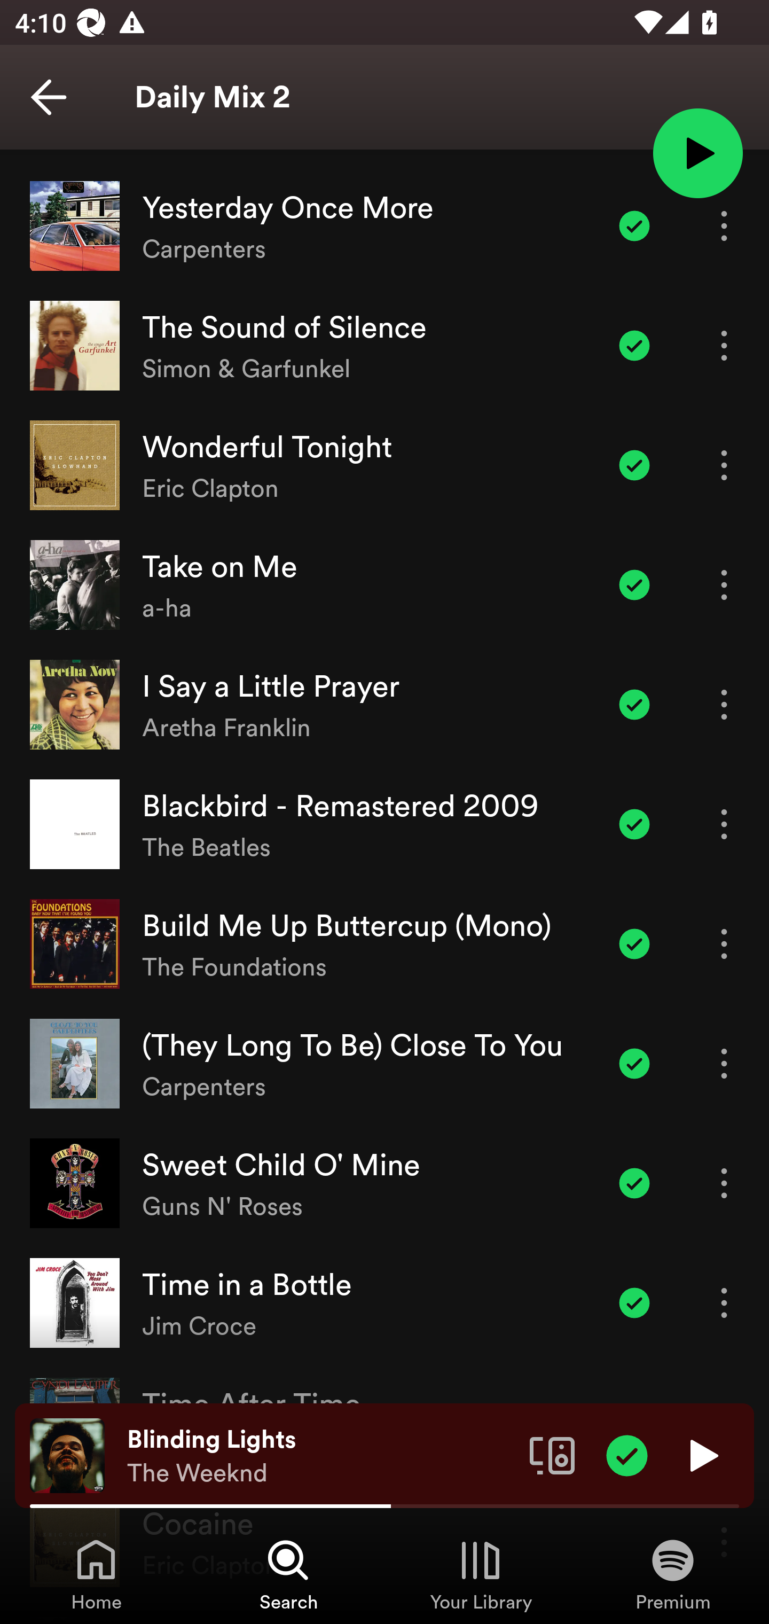 The image size is (769, 1624). Describe the element at coordinates (288, 1574) in the screenshot. I see `Search, Tab 2 of 4 Search Search` at that location.